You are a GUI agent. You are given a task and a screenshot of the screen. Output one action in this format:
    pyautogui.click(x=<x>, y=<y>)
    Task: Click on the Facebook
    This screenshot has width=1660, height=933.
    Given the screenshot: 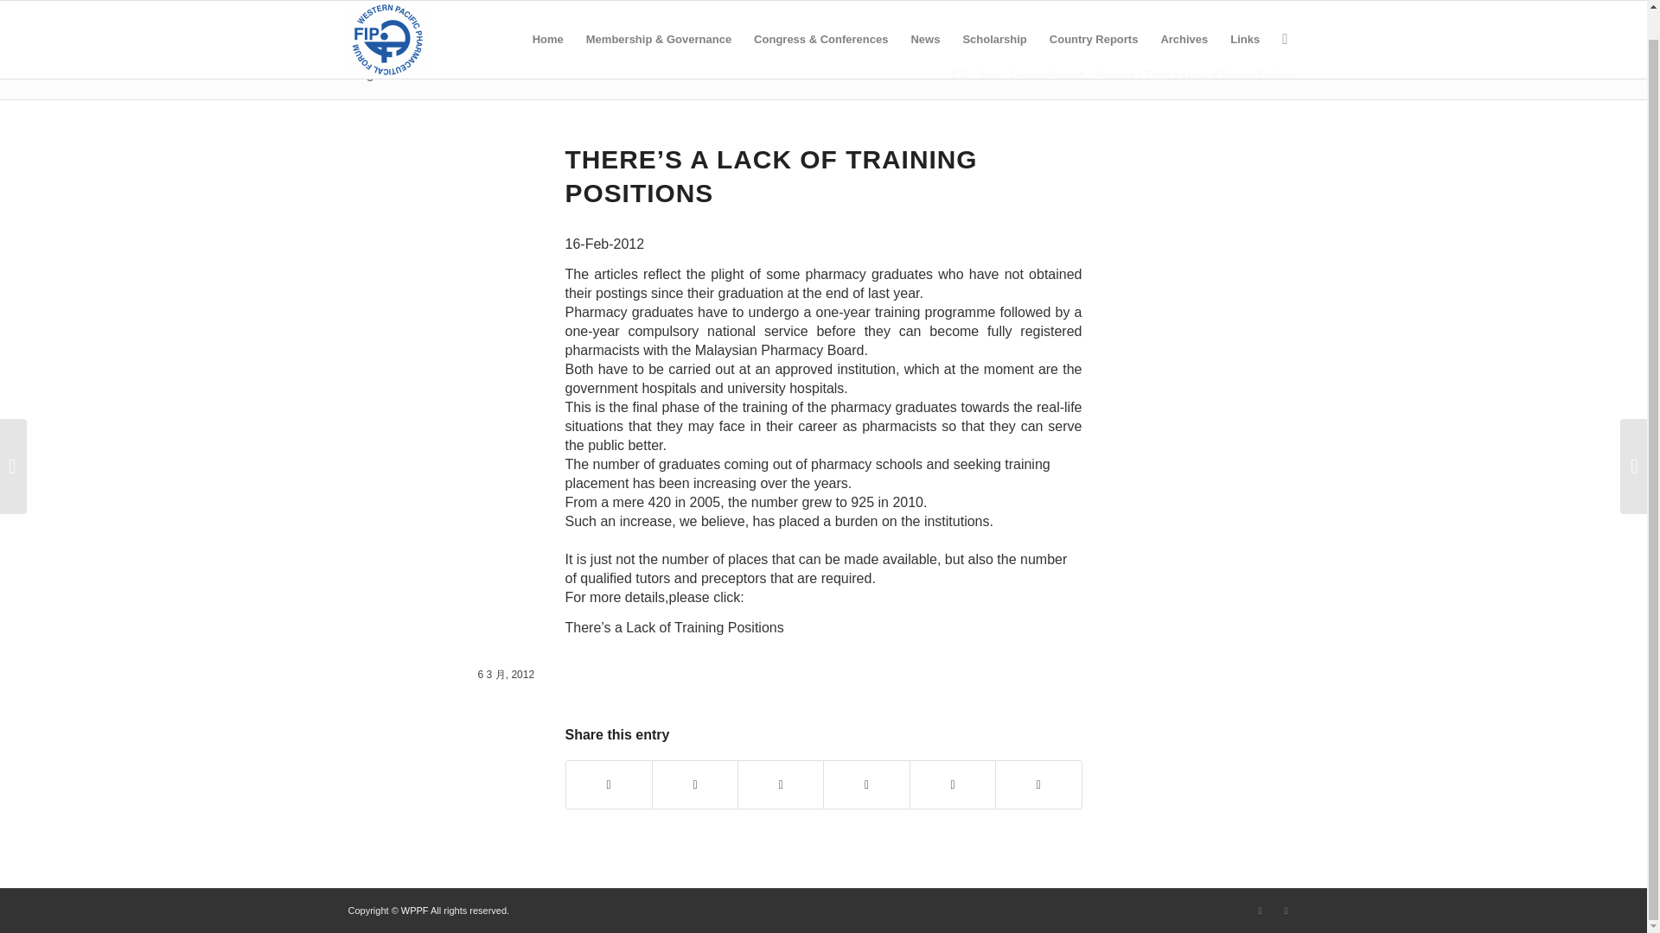 What is the action you would take?
    pyautogui.click(x=1285, y=911)
    